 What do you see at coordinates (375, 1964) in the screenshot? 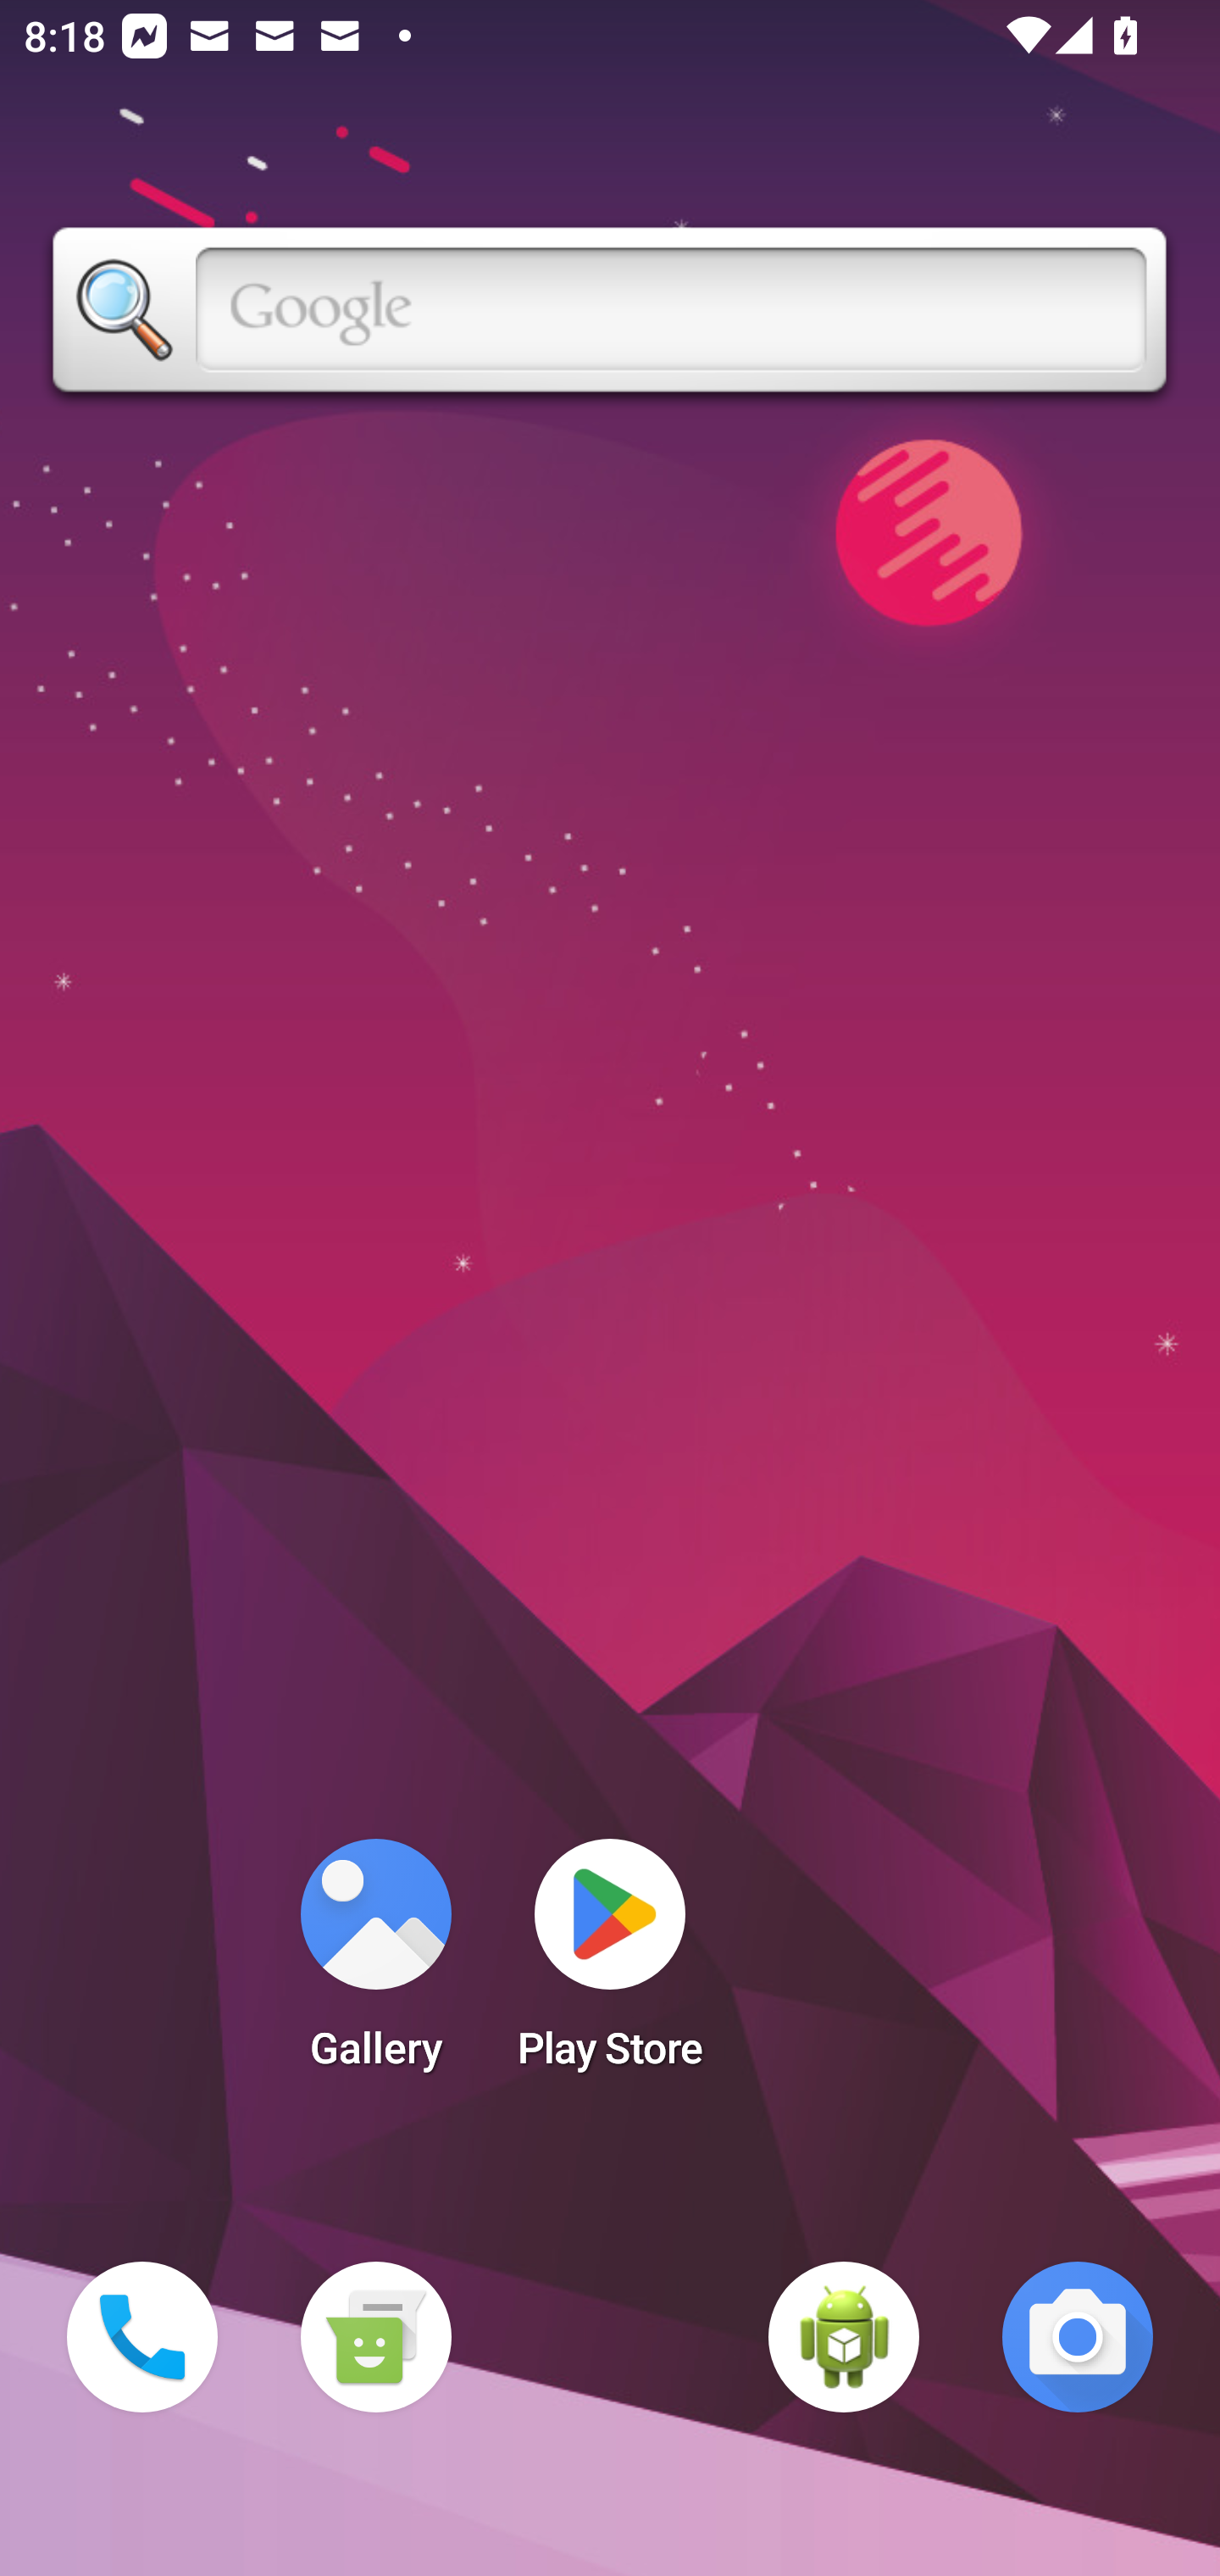
I see `Gallery` at bounding box center [375, 1964].